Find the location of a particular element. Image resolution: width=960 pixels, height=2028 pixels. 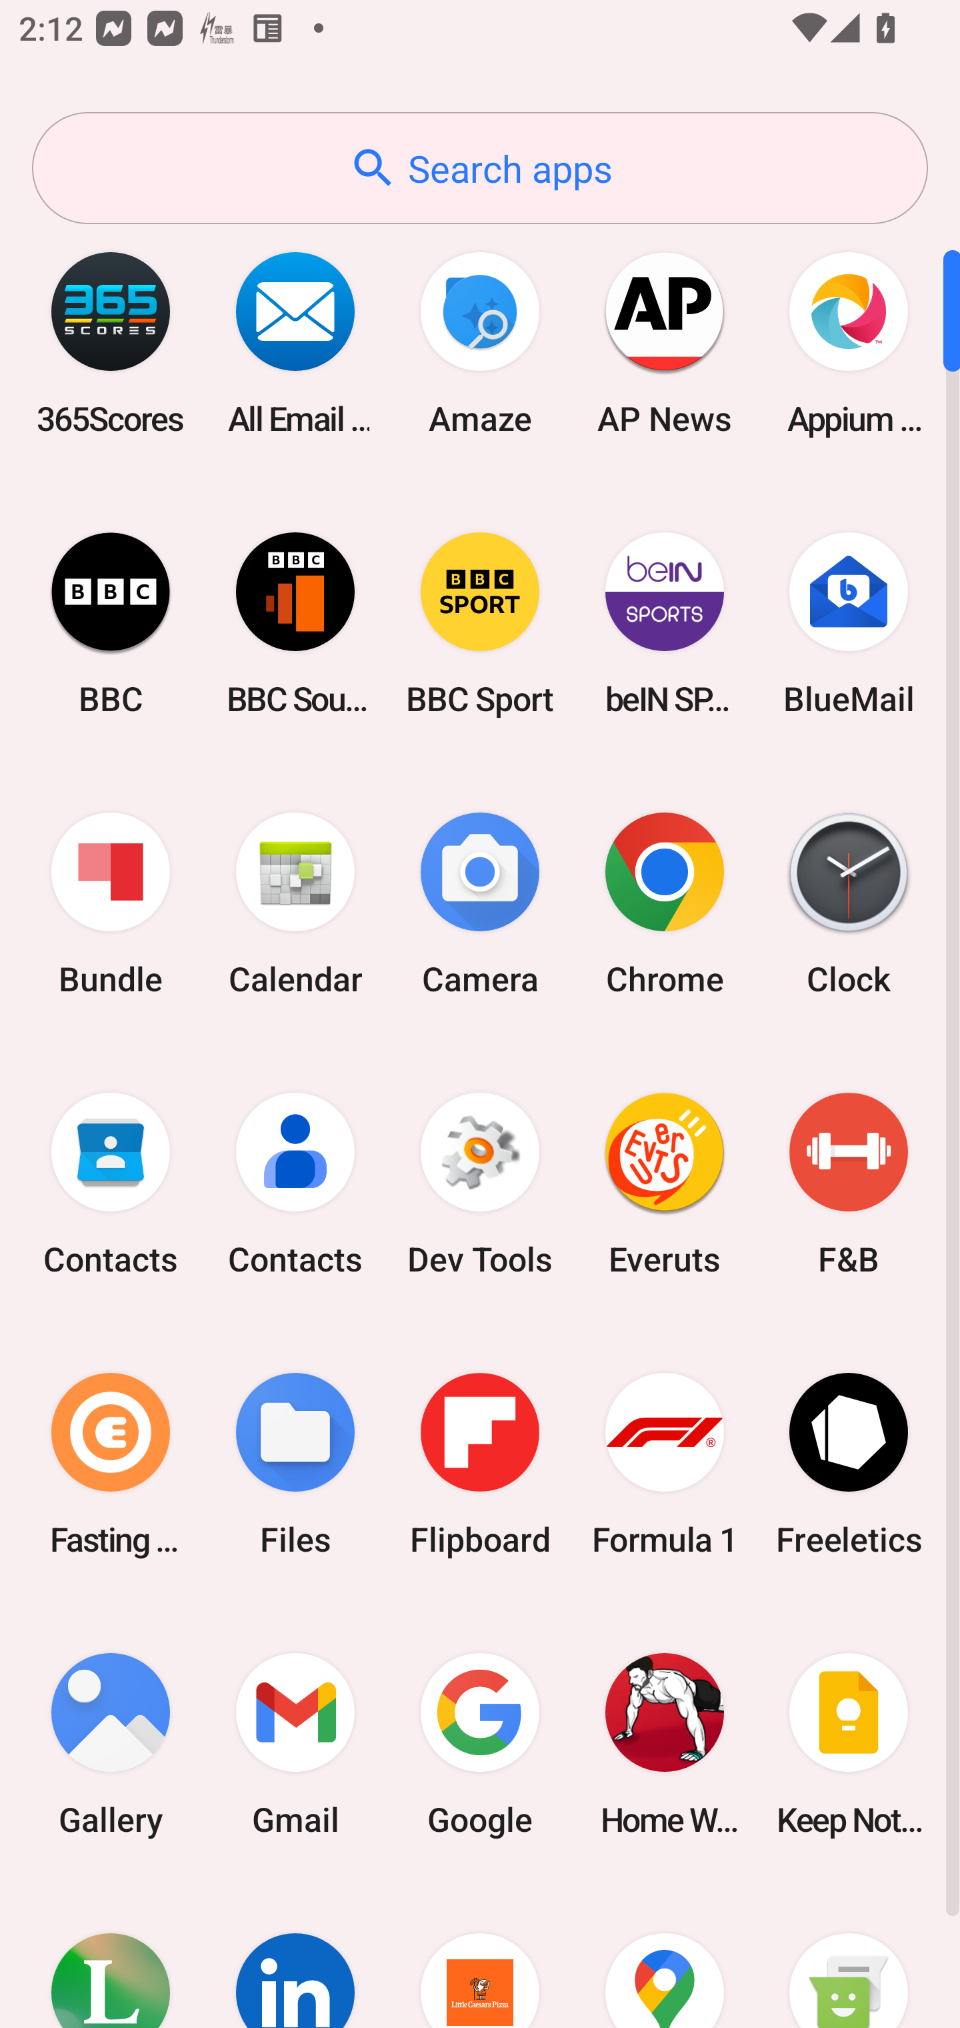

AP News is located at coordinates (664, 343).